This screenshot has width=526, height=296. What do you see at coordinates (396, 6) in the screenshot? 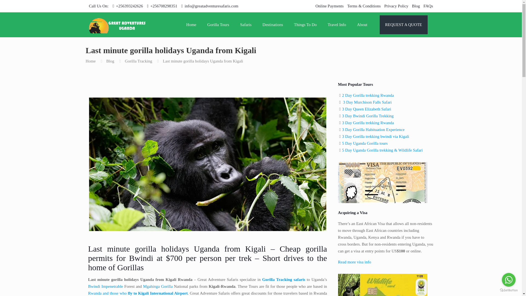
I see `Privacy Policy` at bounding box center [396, 6].